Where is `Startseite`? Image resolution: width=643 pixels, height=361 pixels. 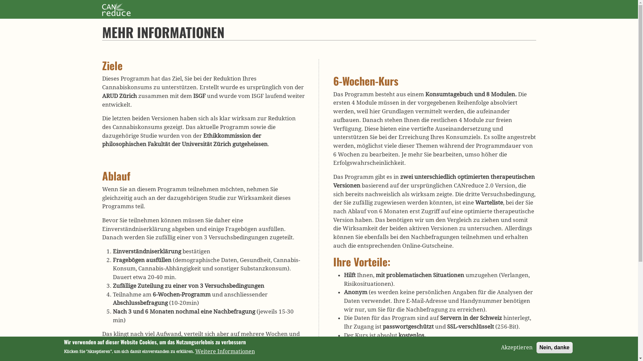
Startseite is located at coordinates (116, 8).